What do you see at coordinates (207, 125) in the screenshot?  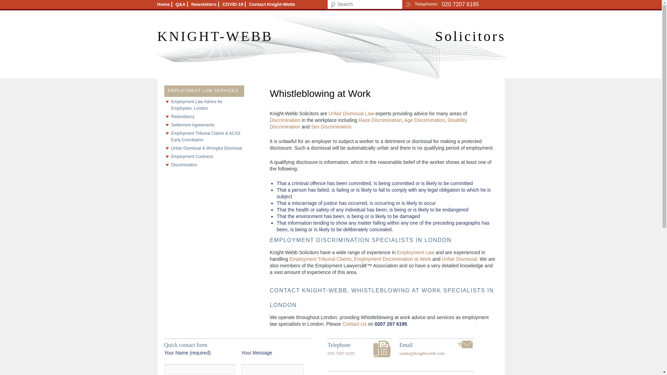 I see `Settlement Agreements` at bounding box center [207, 125].